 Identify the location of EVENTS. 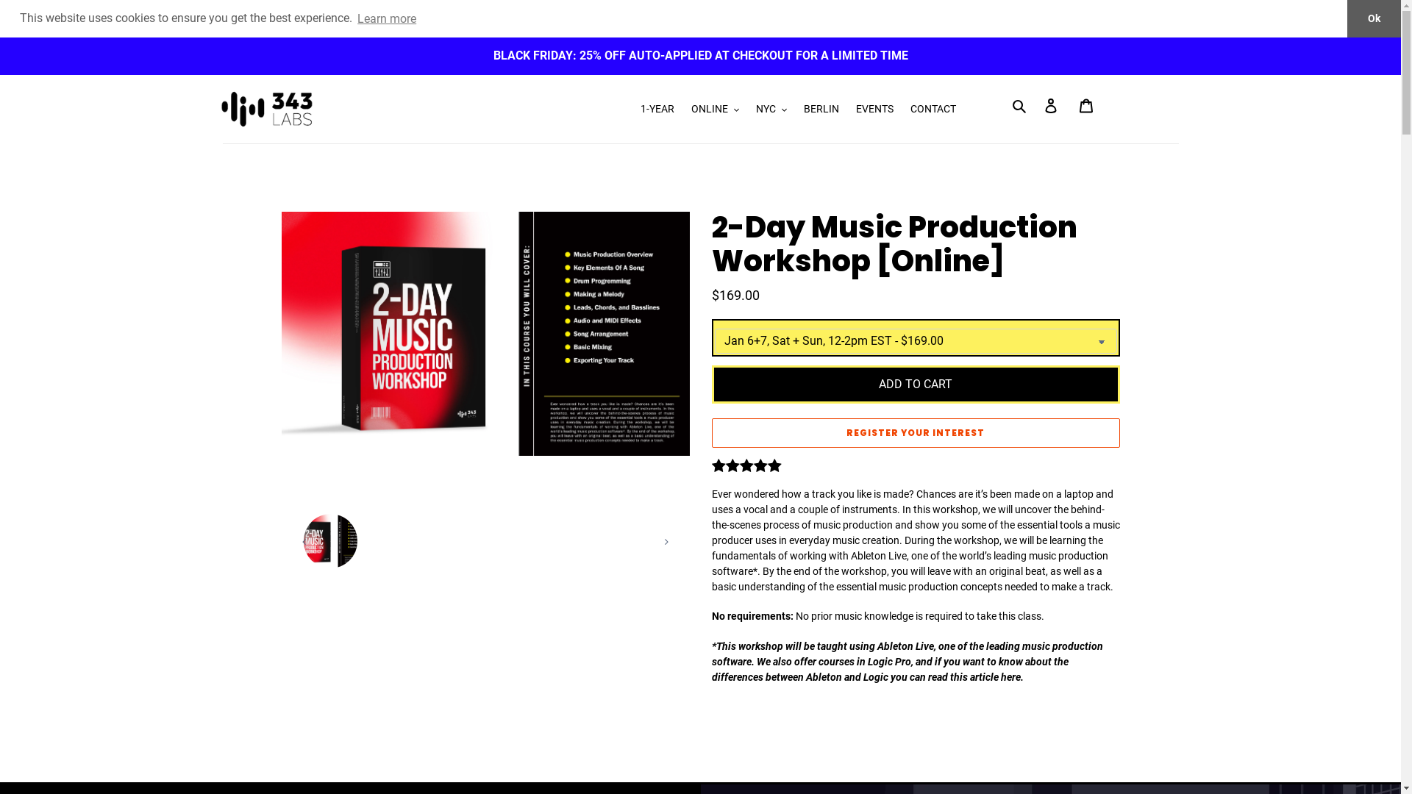
(875, 109).